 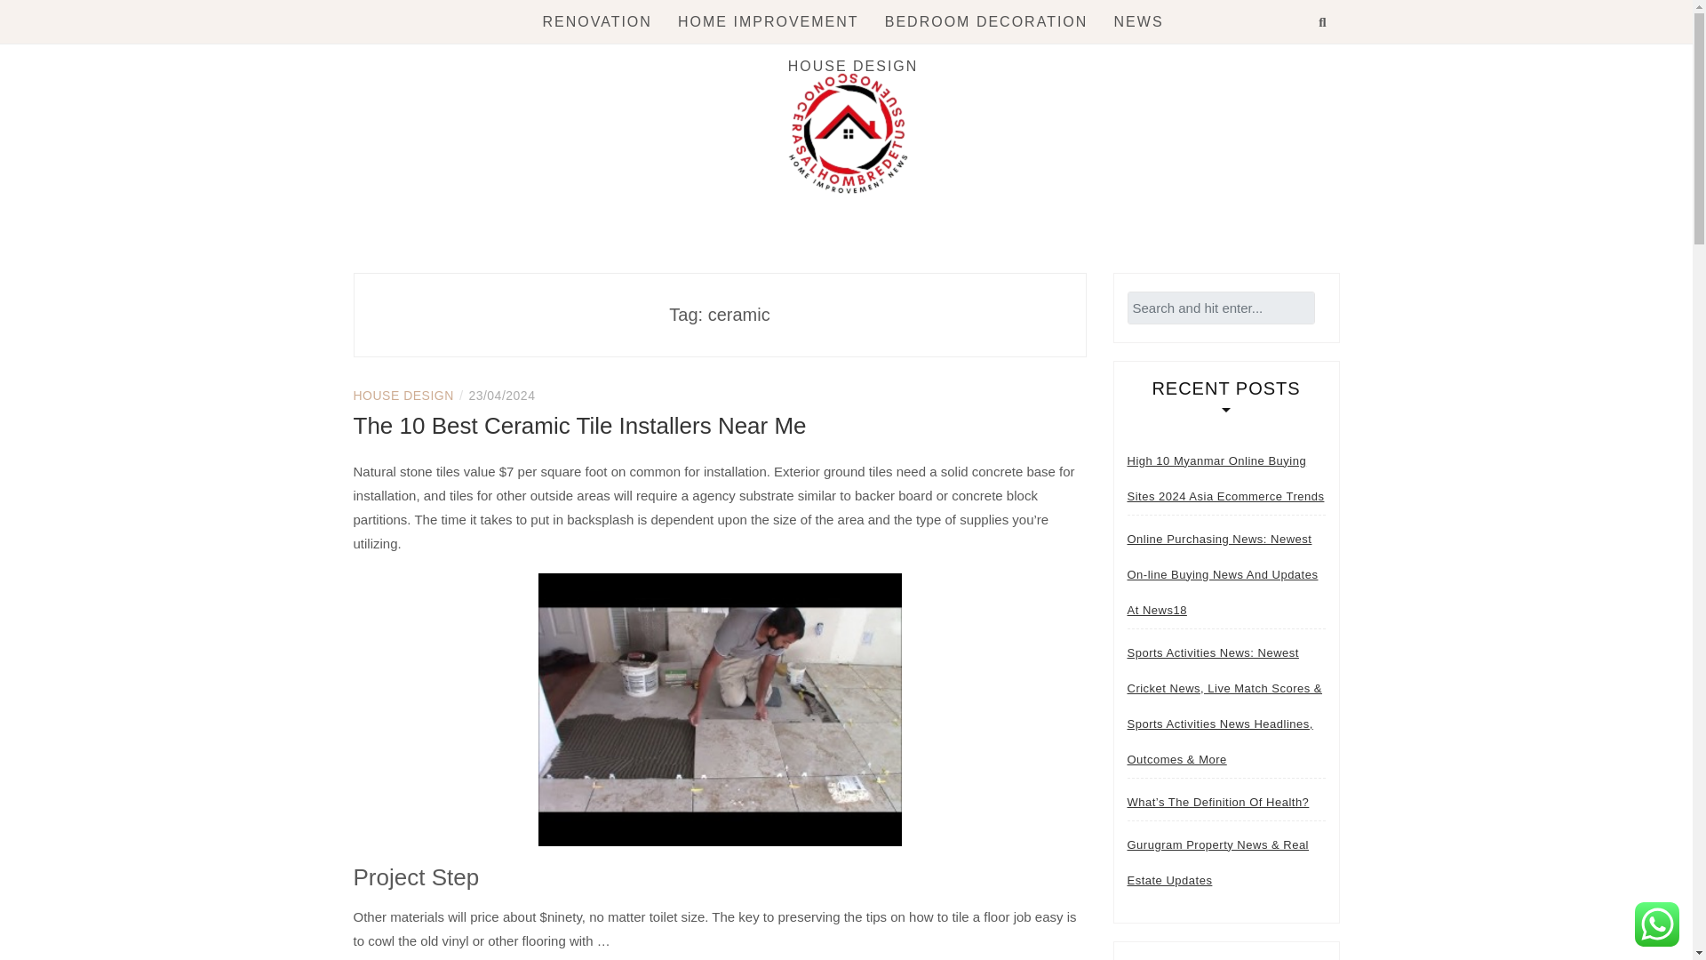 I want to click on HOME IMPROVEMENT, so click(x=768, y=21).